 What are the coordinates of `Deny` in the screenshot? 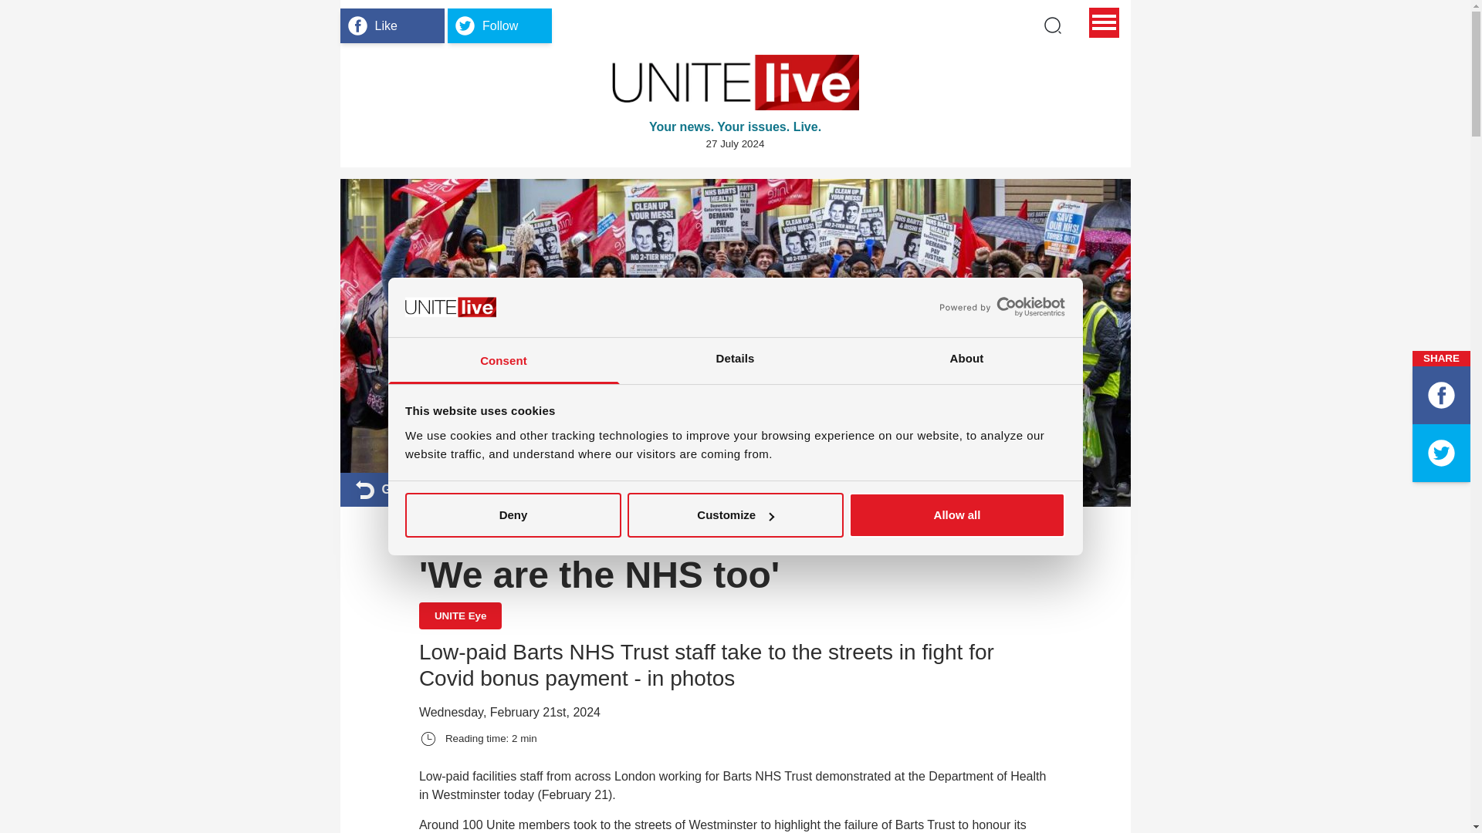 It's located at (513, 515).